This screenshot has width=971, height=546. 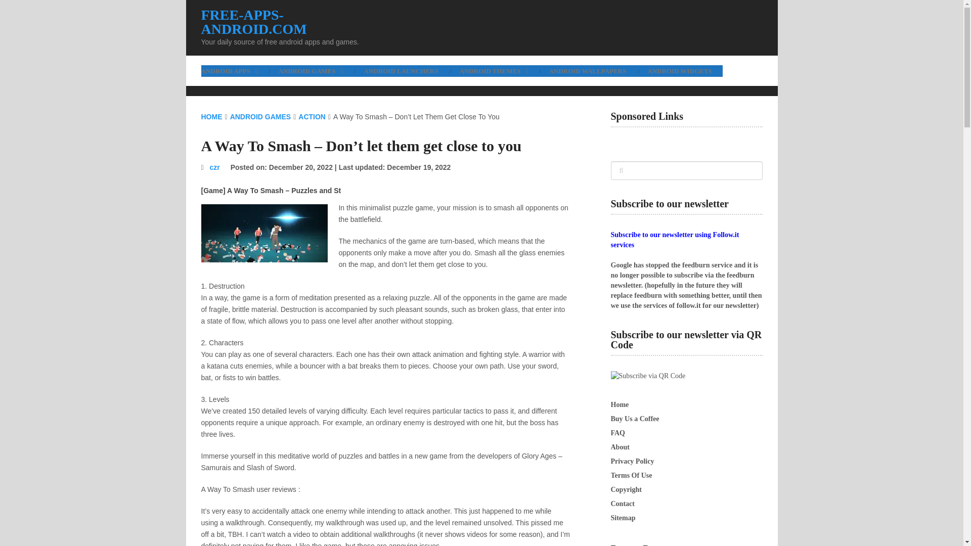 What do you see at coordinates (214, 167) in the screenshot?
I see `Posts by czr` at bounding box center [214, 167].